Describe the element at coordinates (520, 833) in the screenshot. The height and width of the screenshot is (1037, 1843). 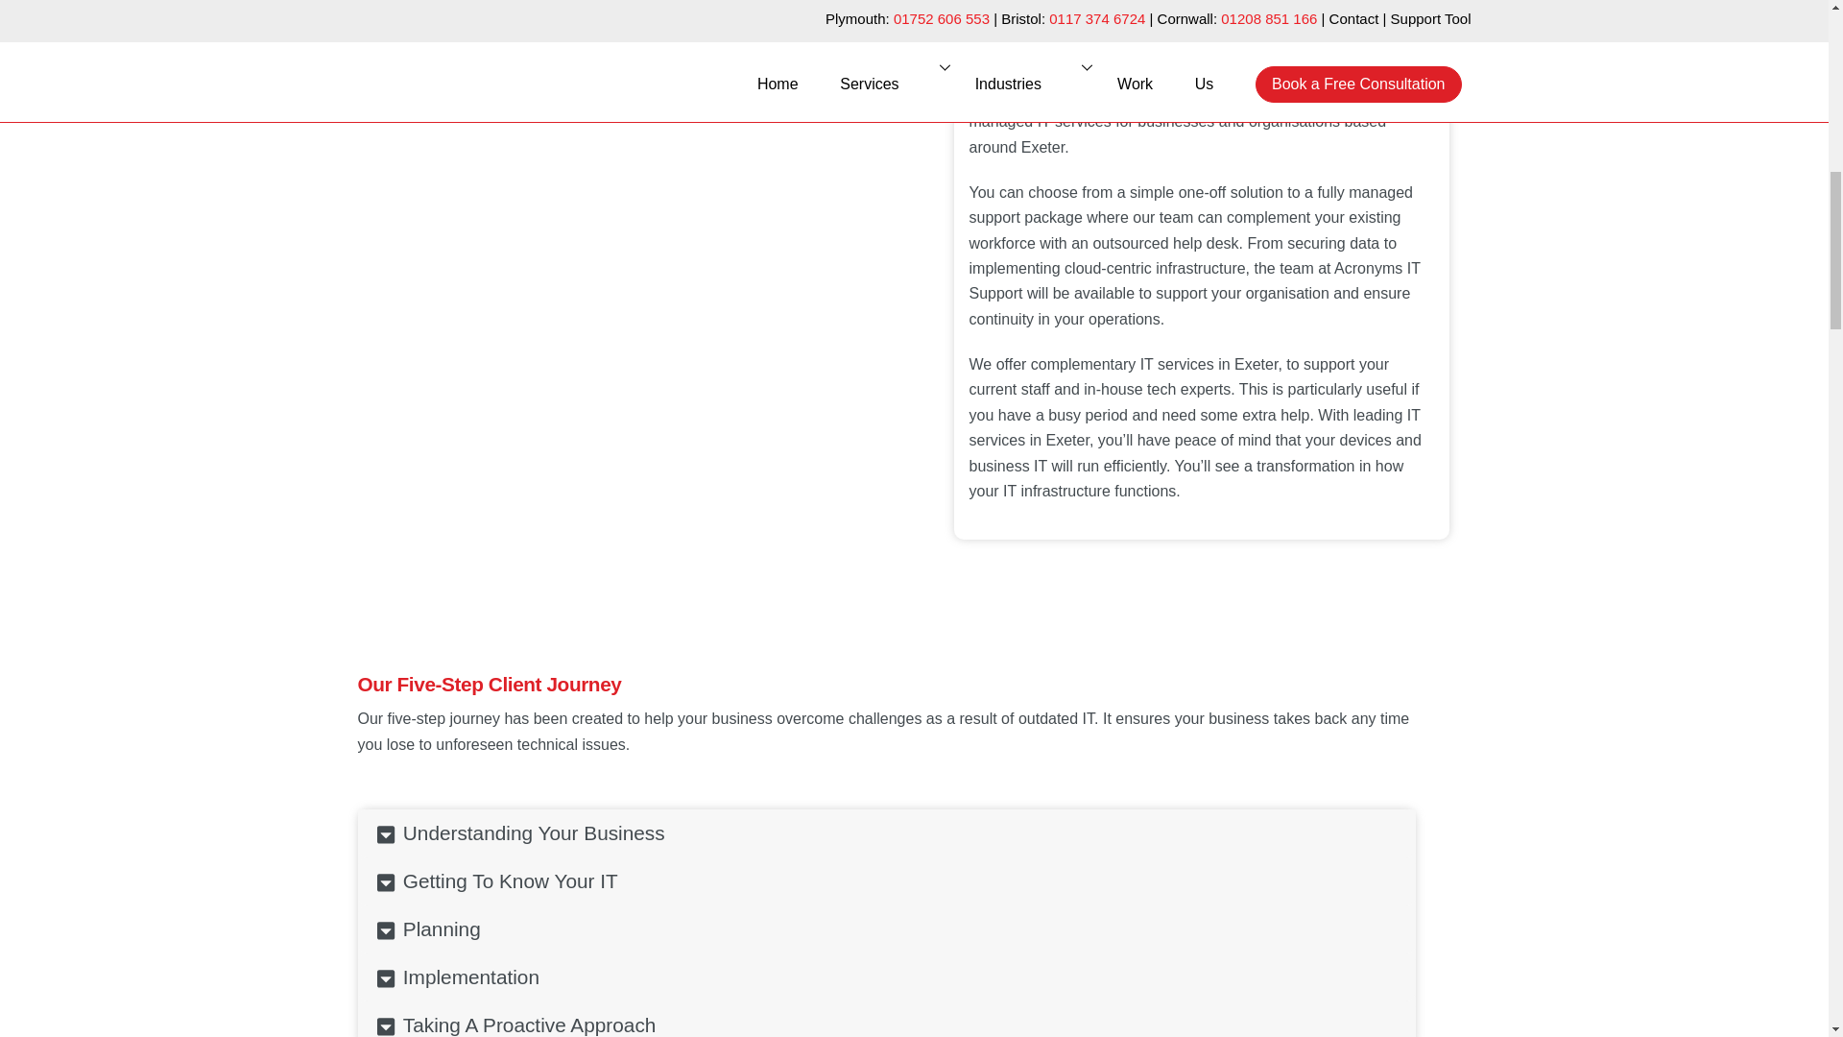
I see `Understanding Your Business` at that location.